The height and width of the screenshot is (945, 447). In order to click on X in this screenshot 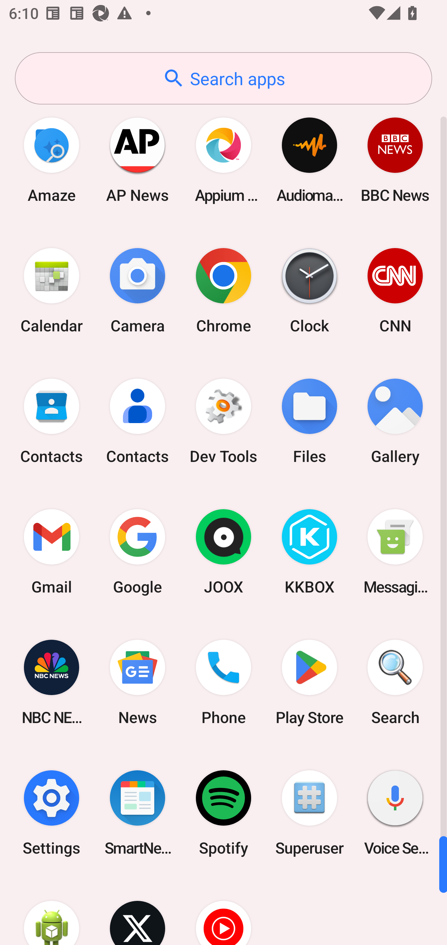, I will do `click(138, 911)`.